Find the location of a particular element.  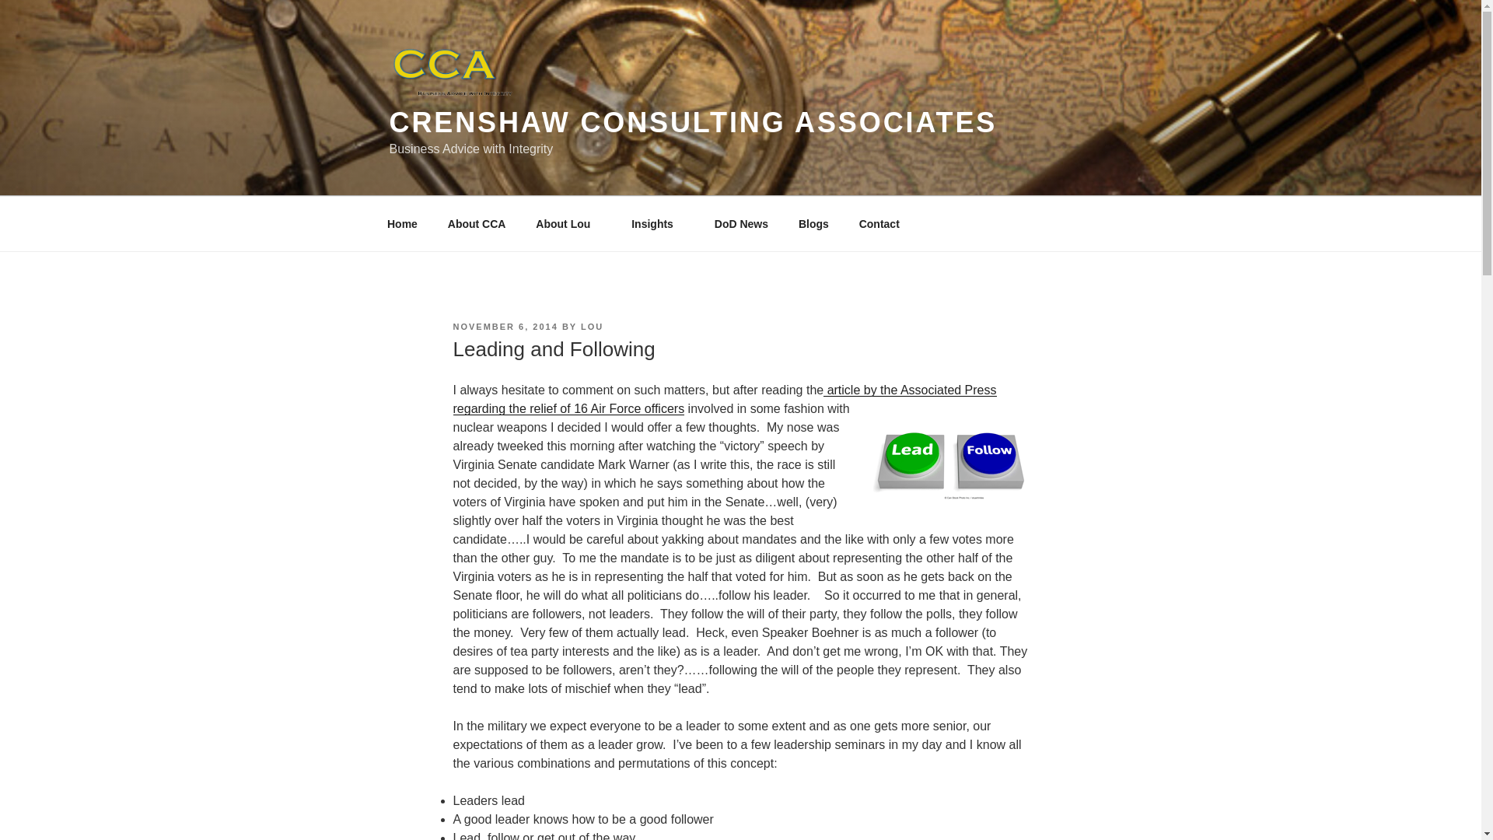

About CCA is located at coordinates (477, 224).